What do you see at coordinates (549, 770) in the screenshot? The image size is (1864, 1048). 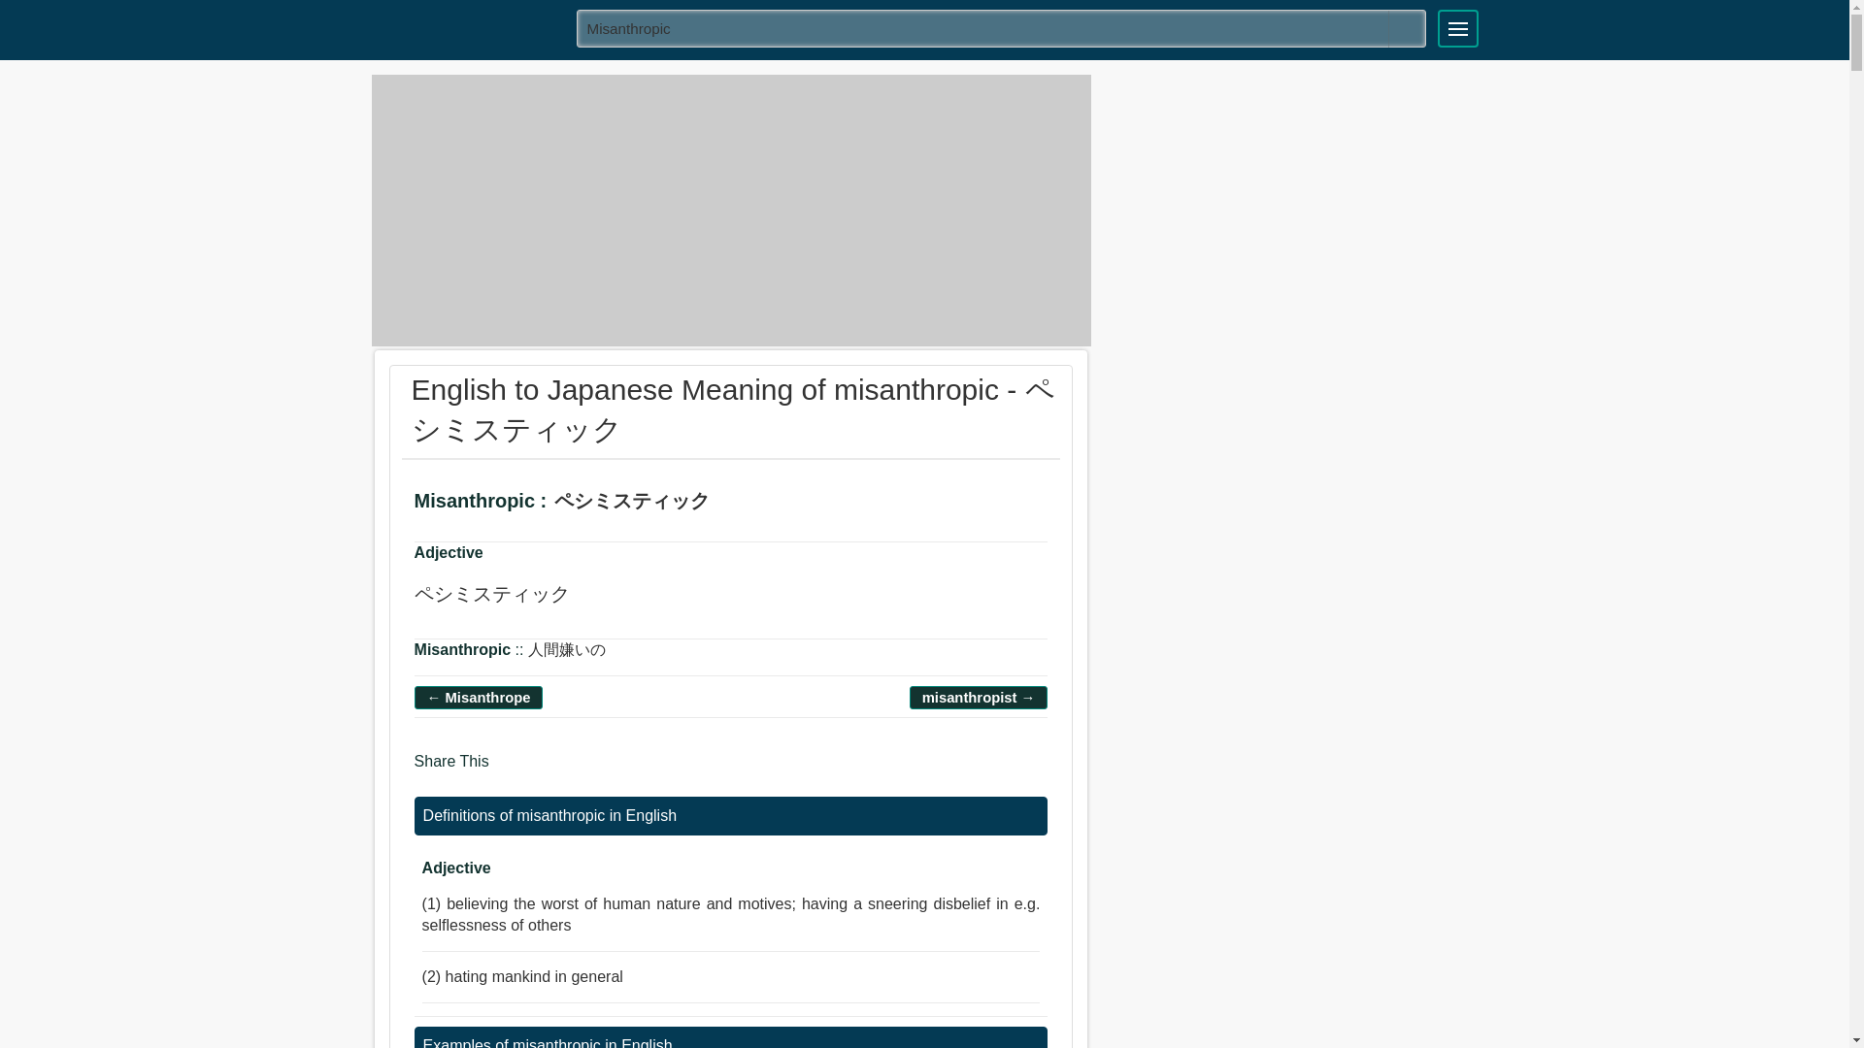 I see `Twitter` at bounding box center [549, 770].